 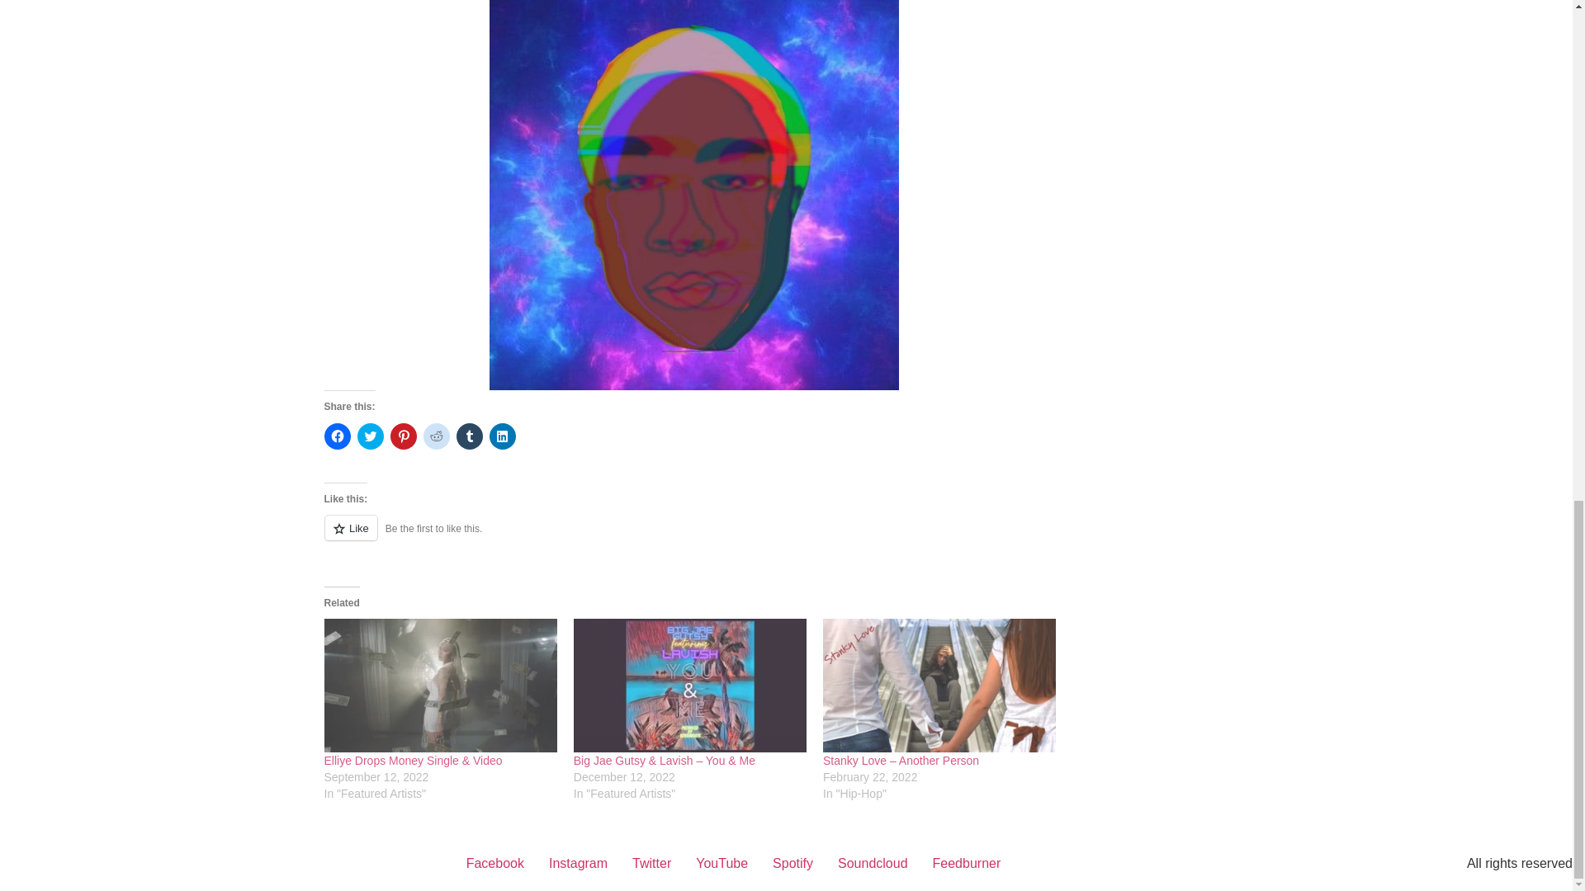 What do you see at coordinates (469, 436) in the screenshot?
I see `Click to share on Tumblr` at bounding box center [469, 436].